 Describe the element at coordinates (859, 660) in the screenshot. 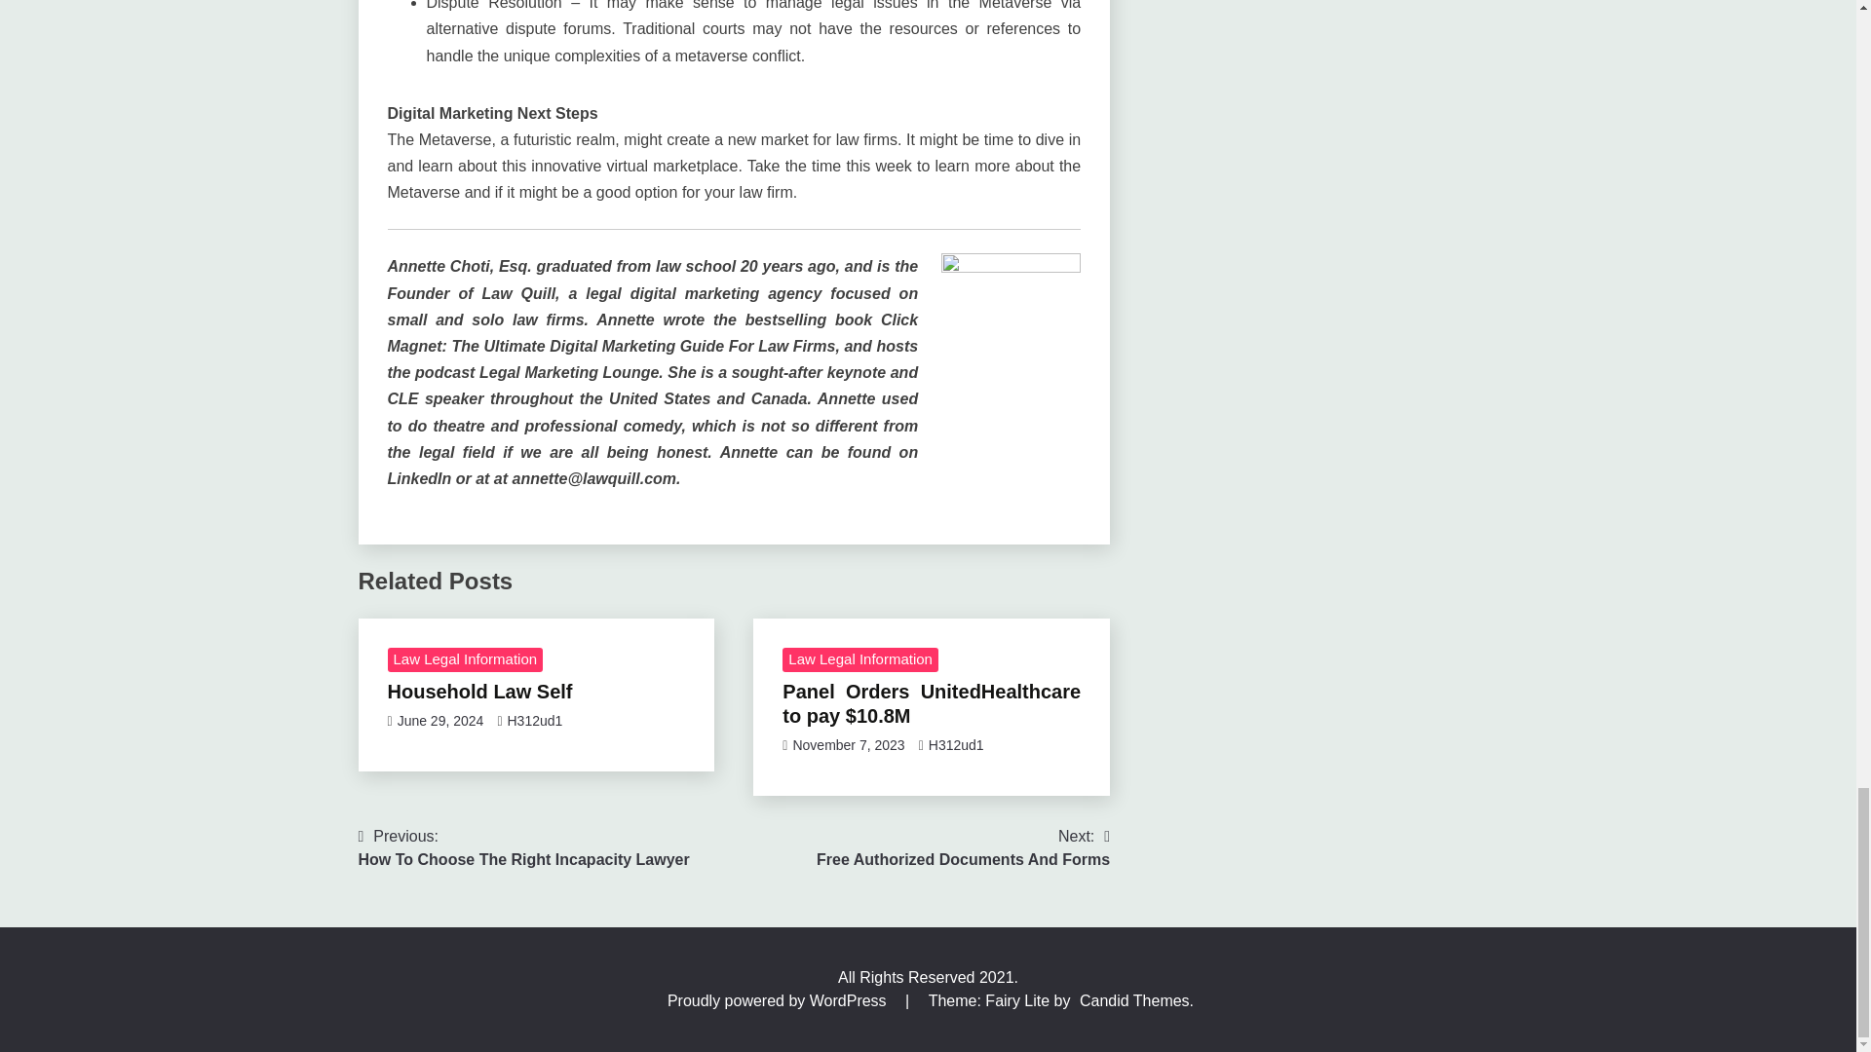

I see `Household Law Self` at that location.